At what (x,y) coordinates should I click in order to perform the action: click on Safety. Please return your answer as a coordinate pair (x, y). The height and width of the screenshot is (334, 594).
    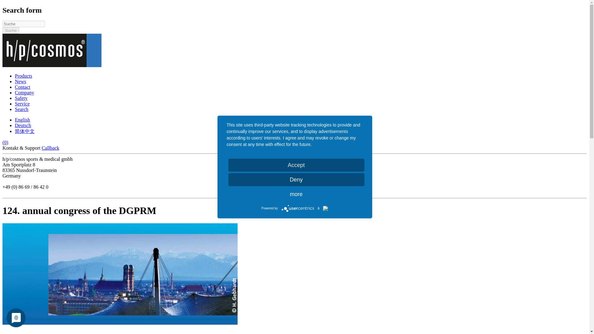
    Looking at the image, I should click on (21, 98).